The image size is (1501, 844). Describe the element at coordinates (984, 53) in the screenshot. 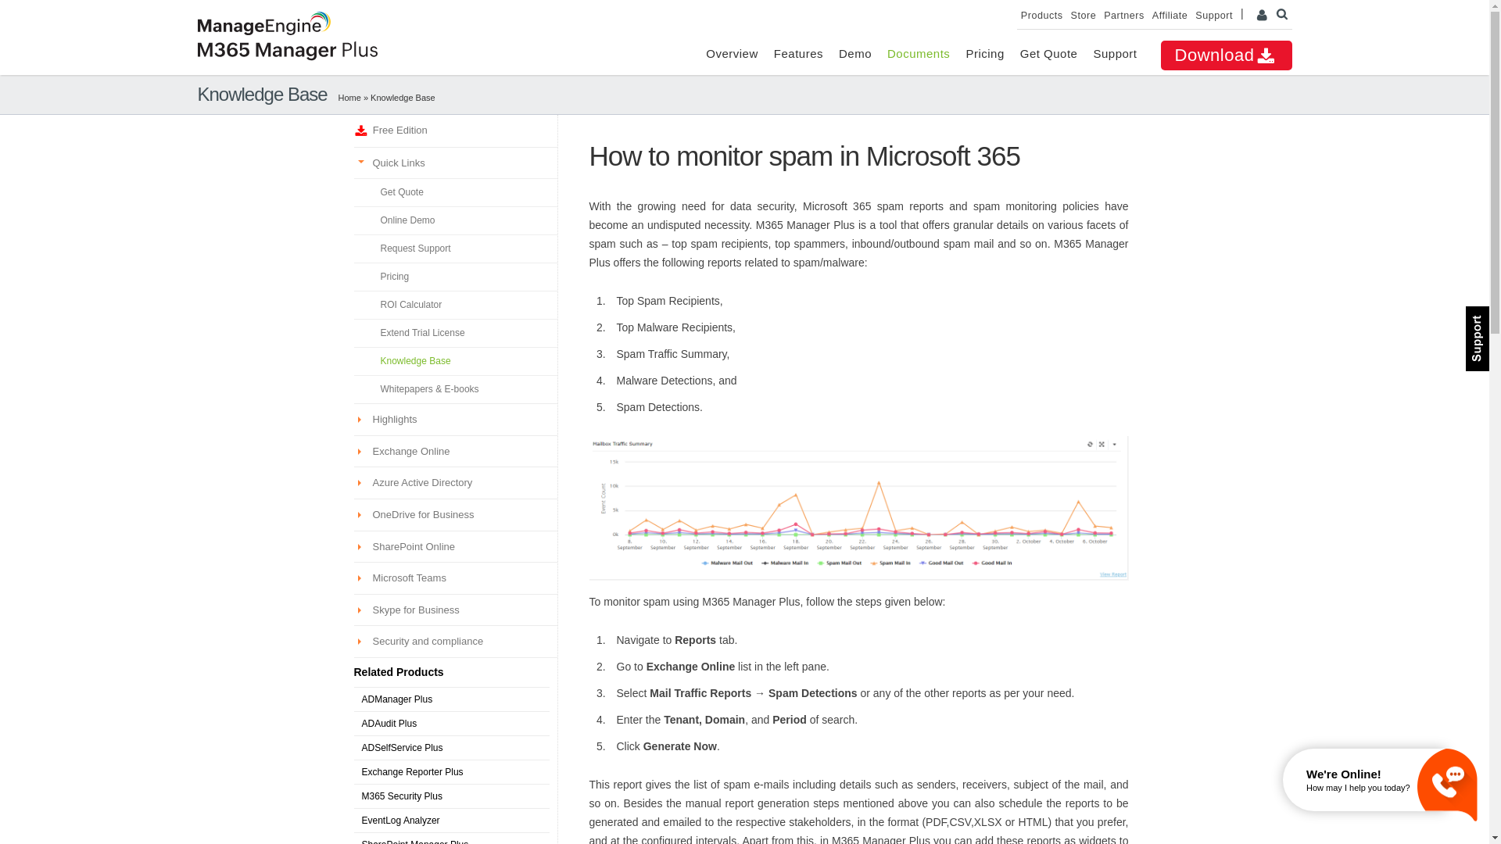

I see `Pricing` at that location.